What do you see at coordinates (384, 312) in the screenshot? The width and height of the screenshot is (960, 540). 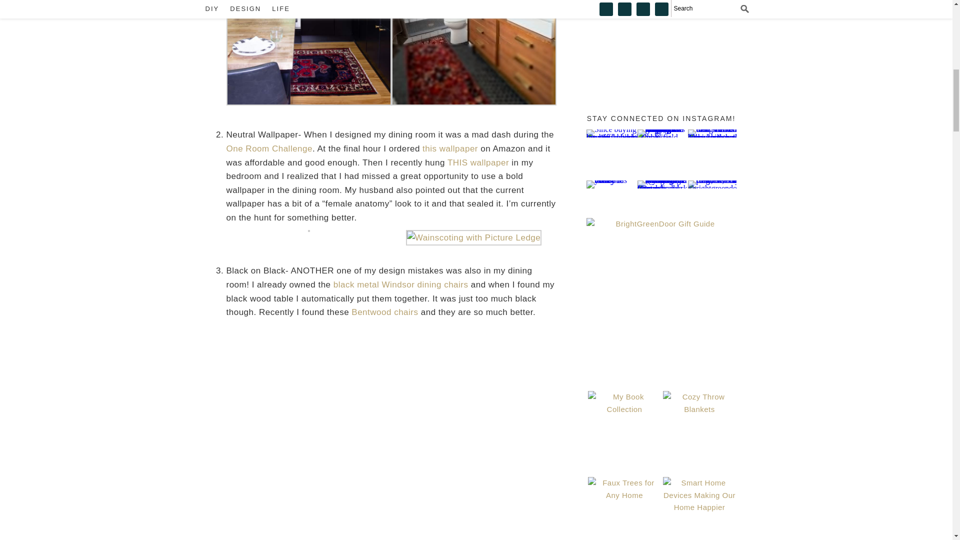 I see `Bentwood chairs` at bounding box center [384, 312].